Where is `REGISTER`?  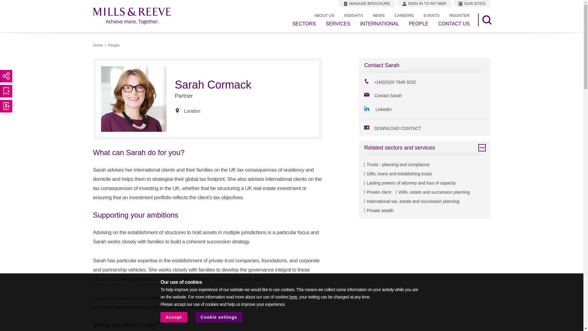
REGISTER is located at coordinates (459, 15).